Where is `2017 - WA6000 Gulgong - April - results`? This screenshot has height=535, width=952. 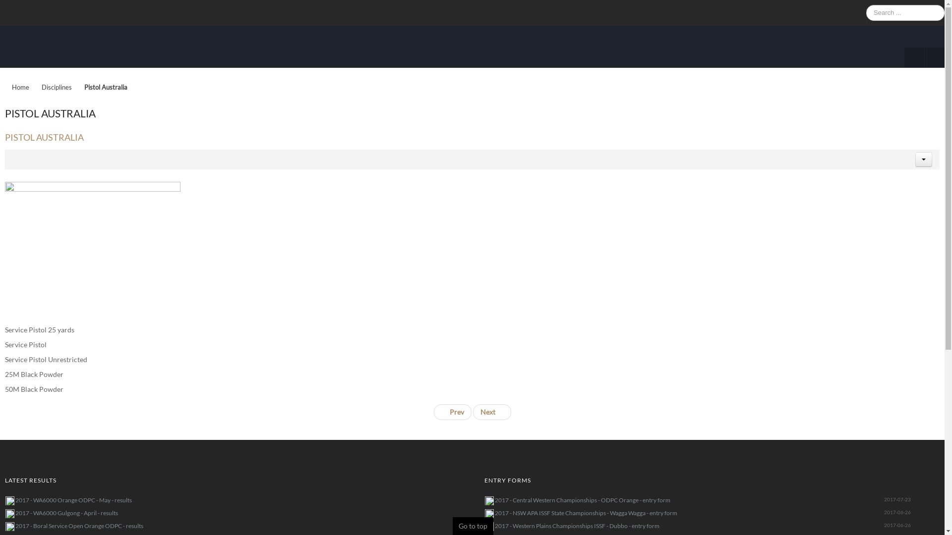 2017 - WA6000 Gulgong - April - results is located at coordinates (66, 513).